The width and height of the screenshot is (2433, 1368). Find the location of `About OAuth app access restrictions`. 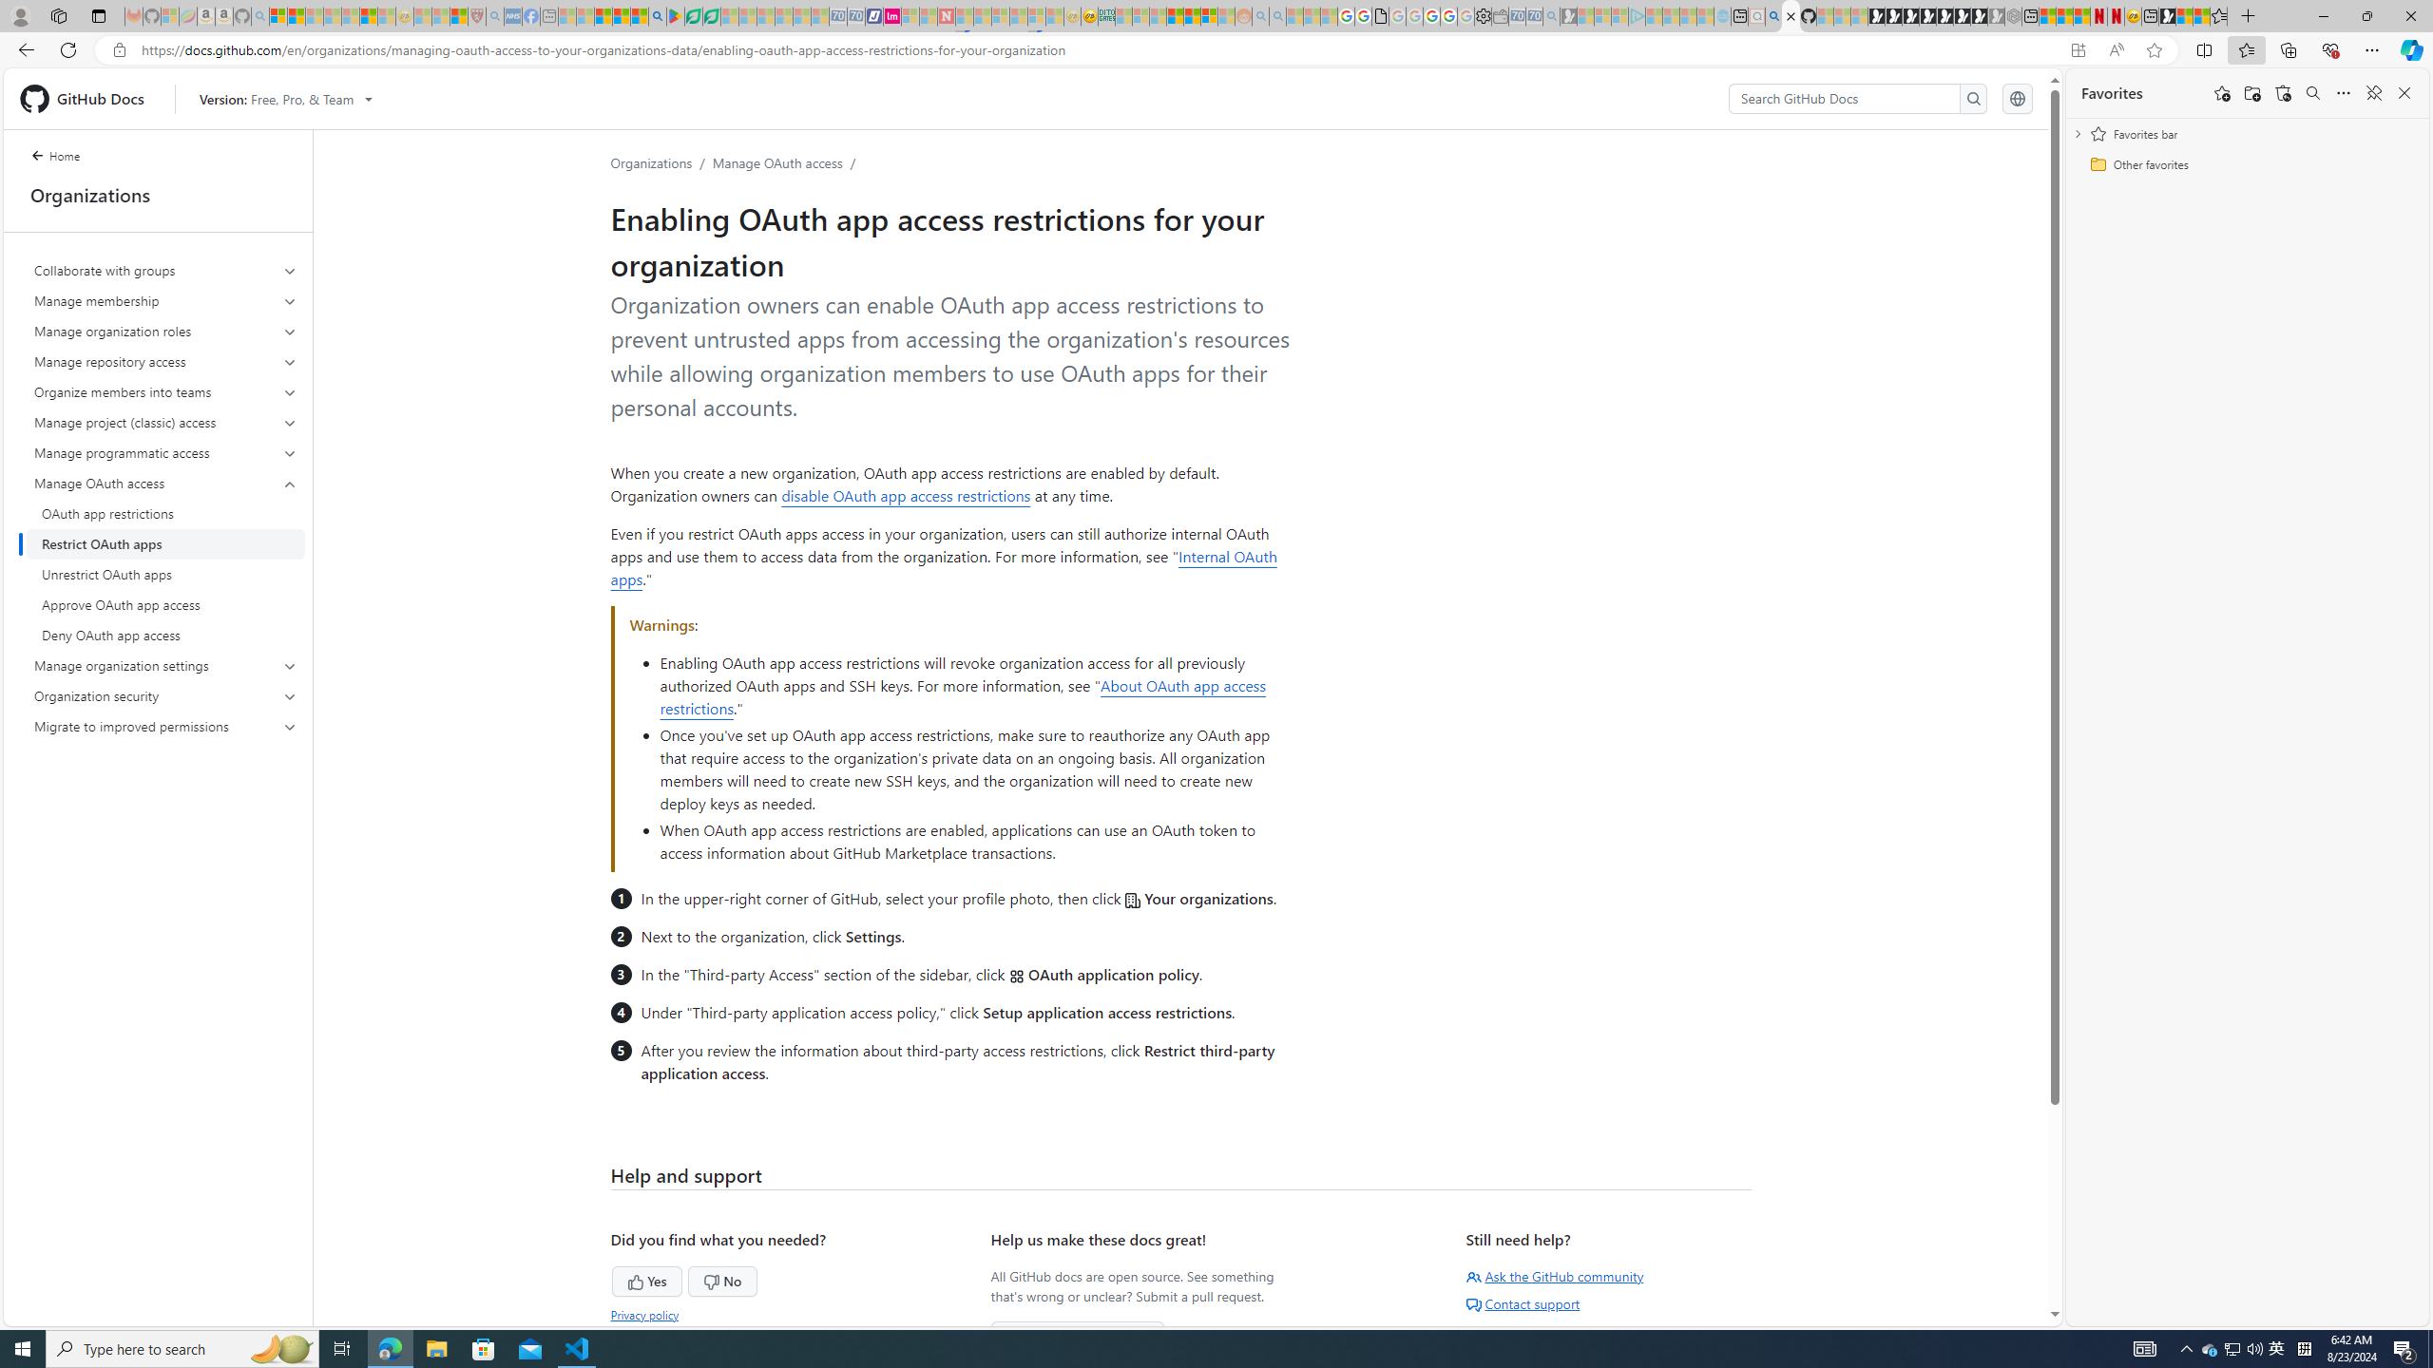

About OAuth app access restrictions is located at coordinates (963, 697).